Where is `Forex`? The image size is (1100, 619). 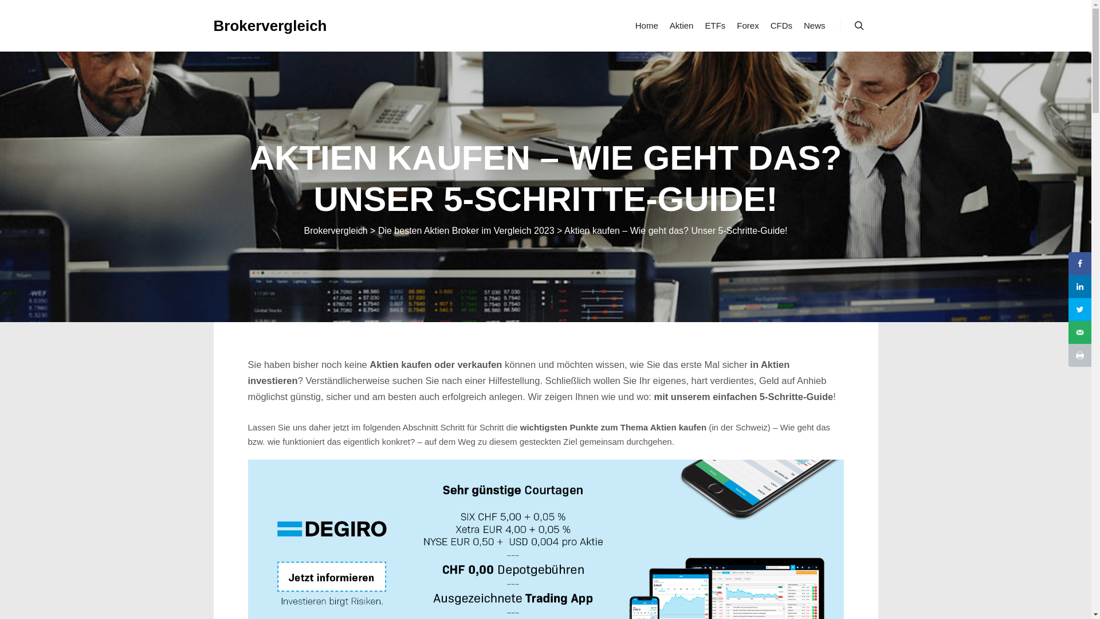
Forex is located at coordinates (748, 26).